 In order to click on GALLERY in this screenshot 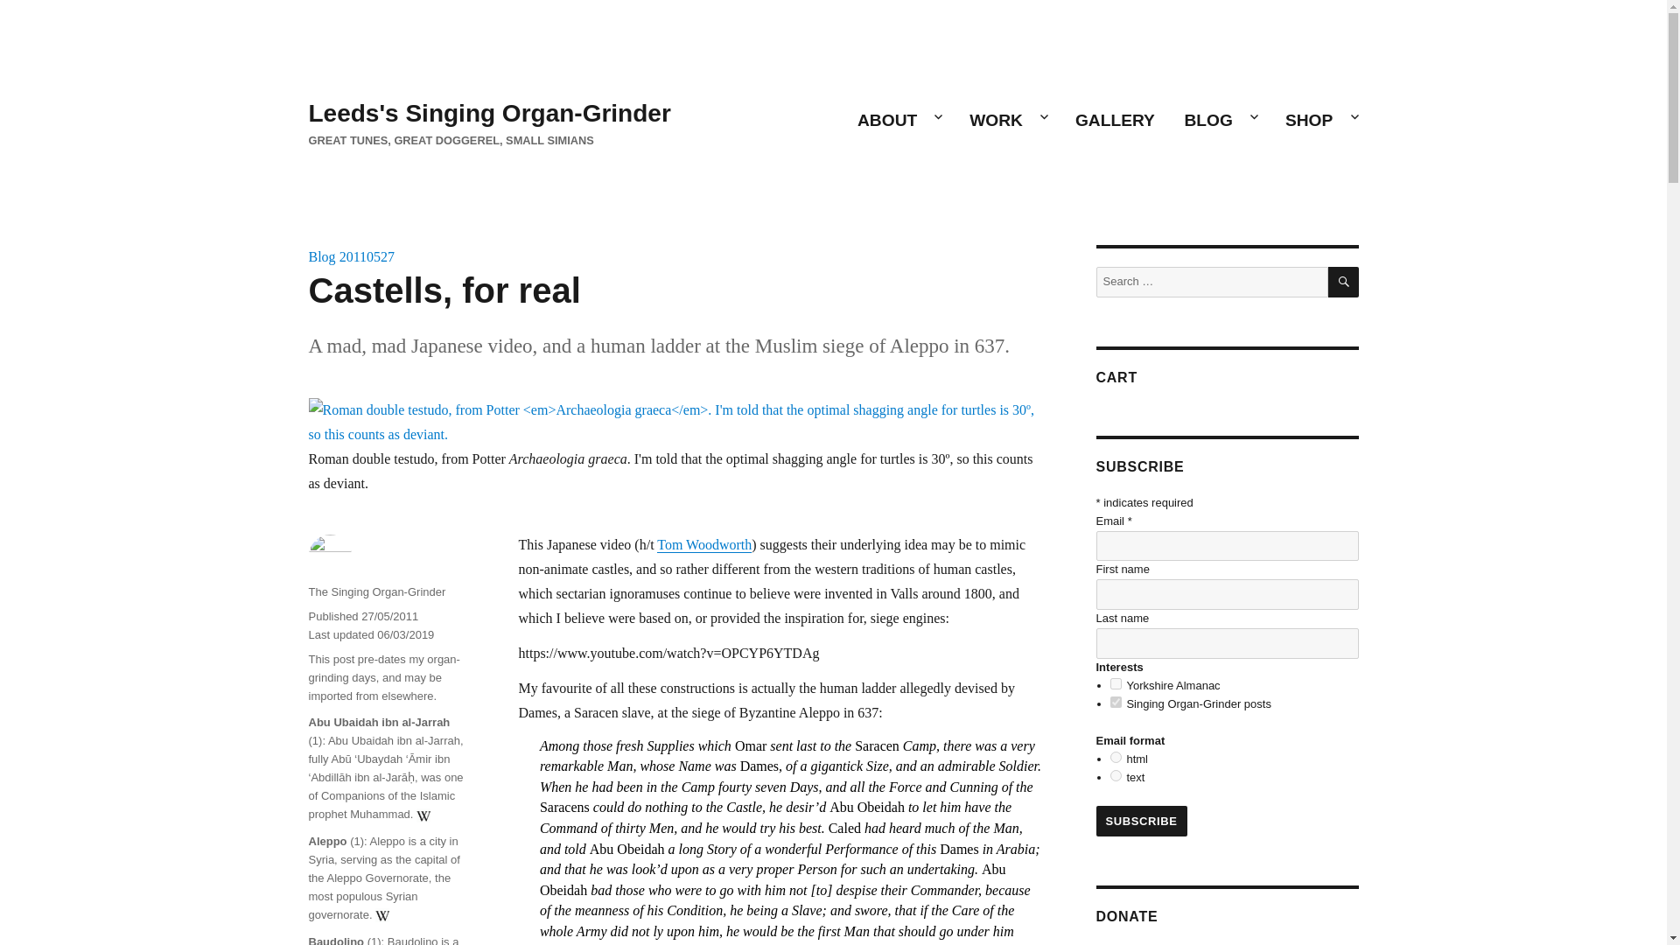, I will do `click(1115, 120)`.